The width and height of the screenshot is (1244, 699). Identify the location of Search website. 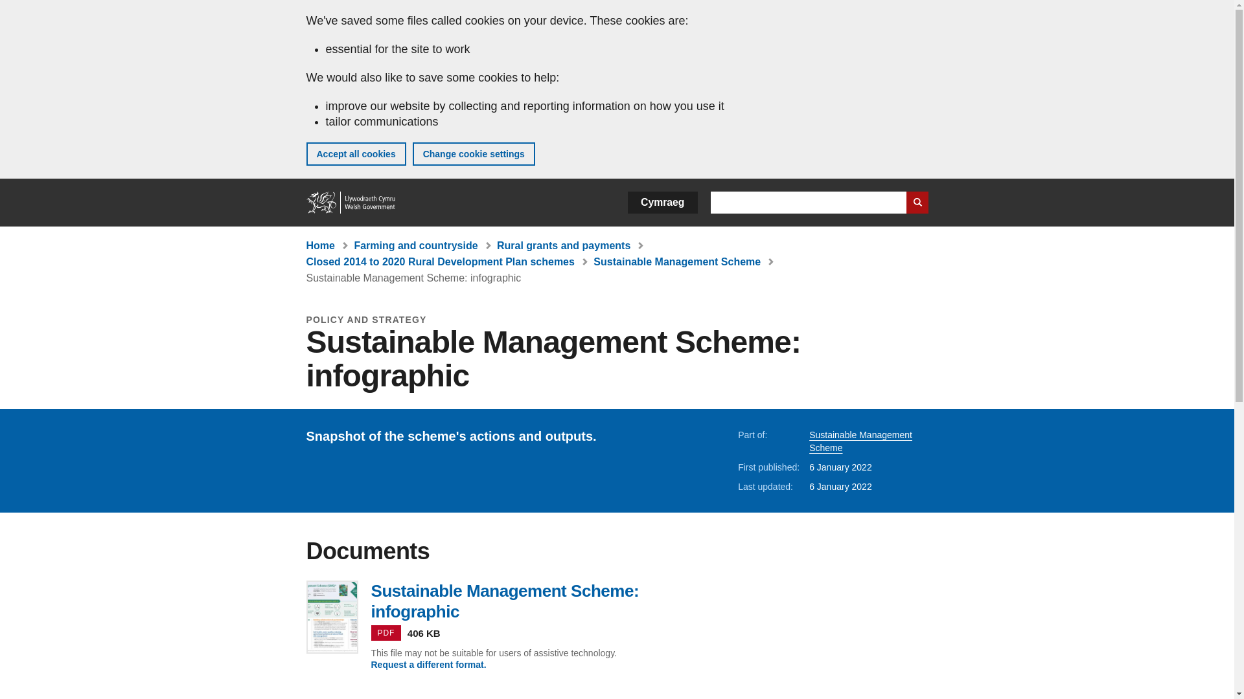
(916, 202).